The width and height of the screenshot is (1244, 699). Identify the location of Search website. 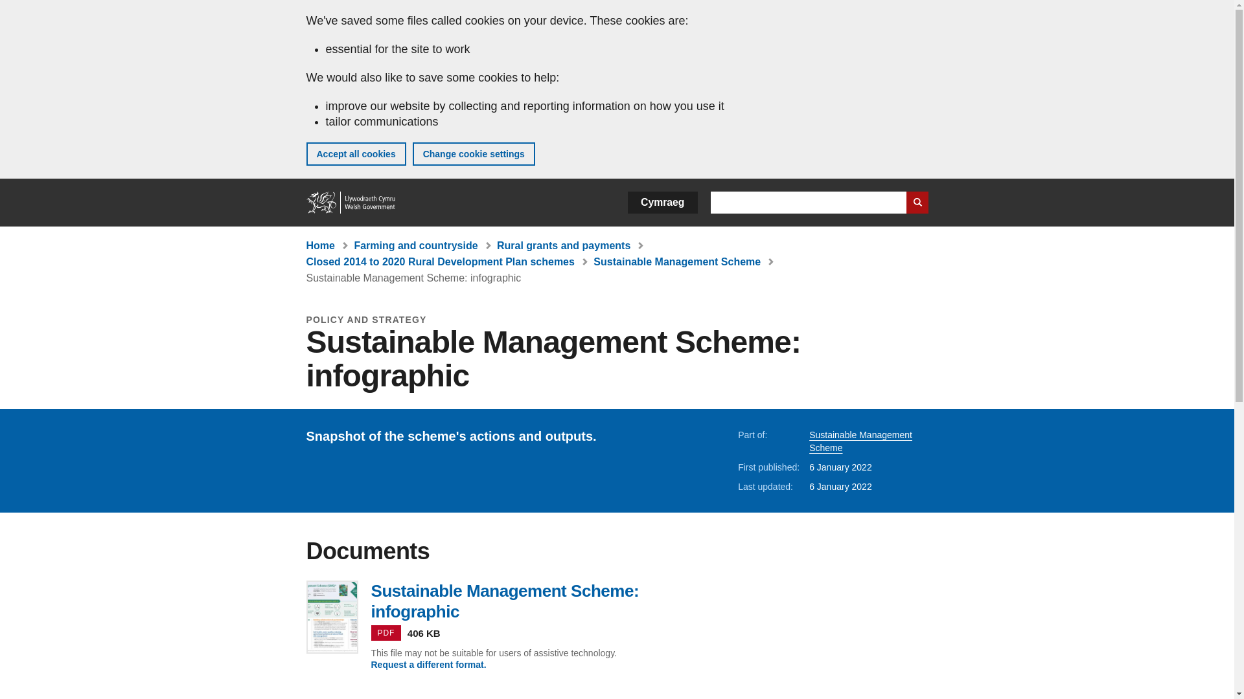
(916, 202).